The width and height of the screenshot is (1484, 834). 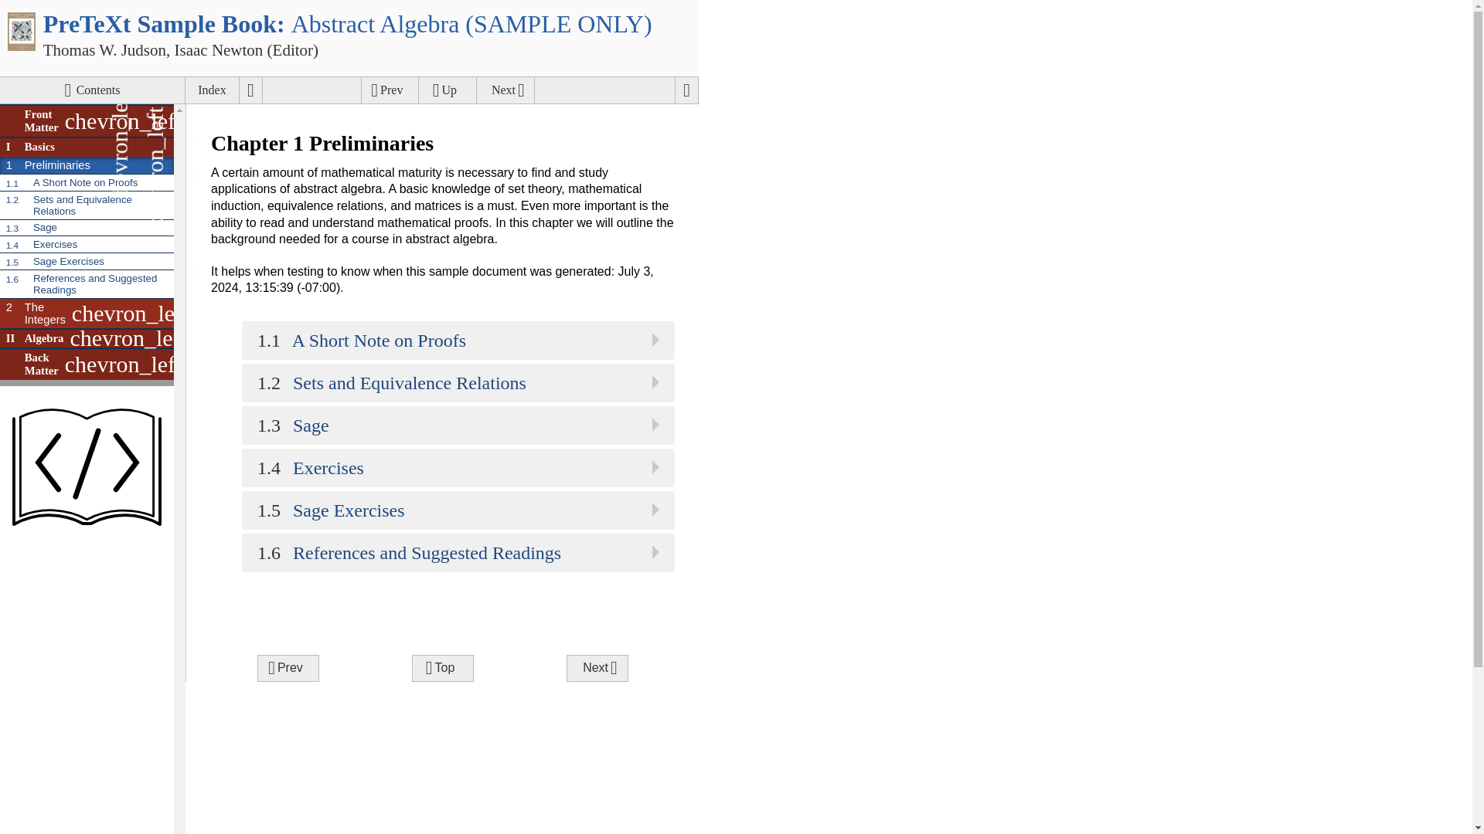 What do you see at coordinates (46, 165) in the screenshot?
I see `Search book` at bounding box center [46, 165].